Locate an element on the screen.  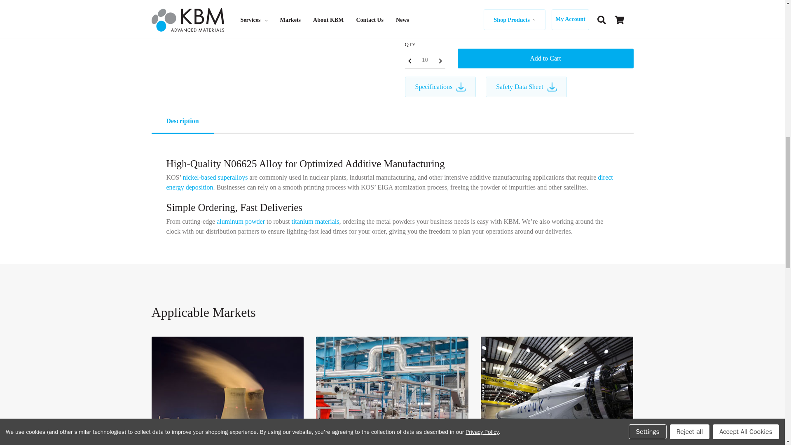
Add to Cart is located at coordinates (545, 59).